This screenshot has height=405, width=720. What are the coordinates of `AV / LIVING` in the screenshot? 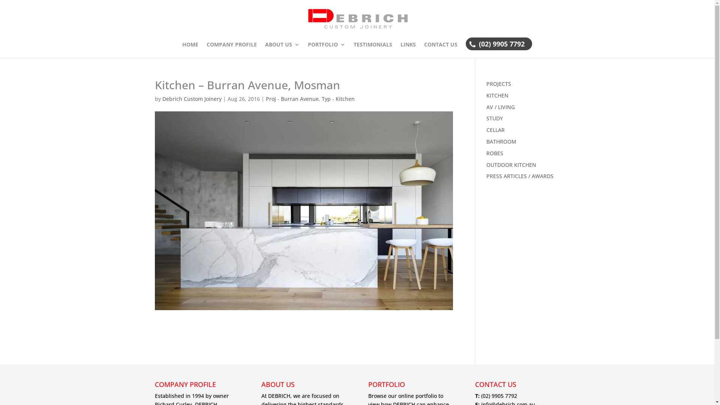 It's located at (501, 107).